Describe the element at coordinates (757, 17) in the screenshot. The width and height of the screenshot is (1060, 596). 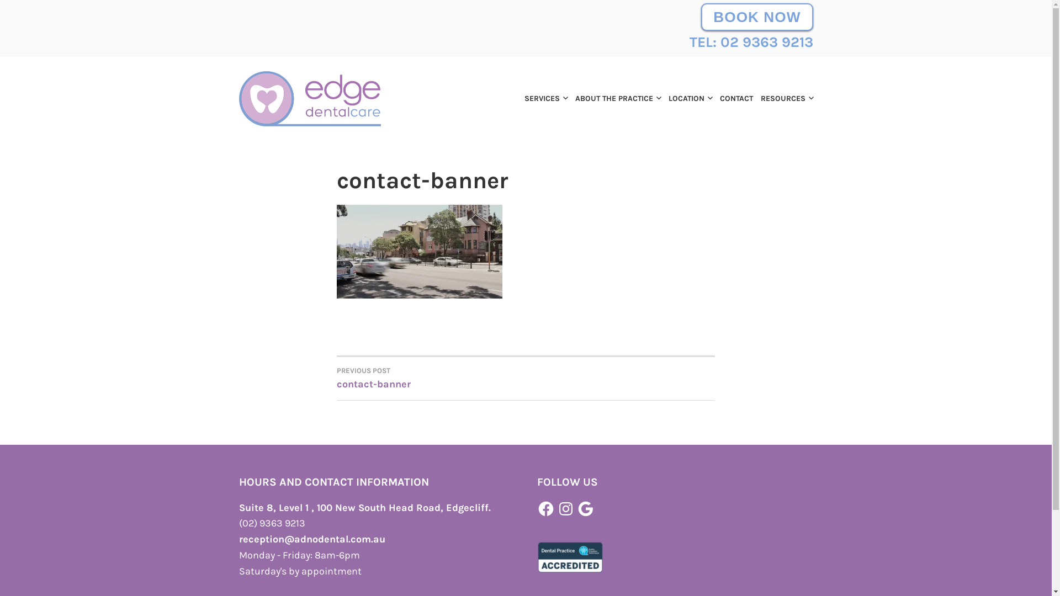
I see `BOOK NOW` at that location.